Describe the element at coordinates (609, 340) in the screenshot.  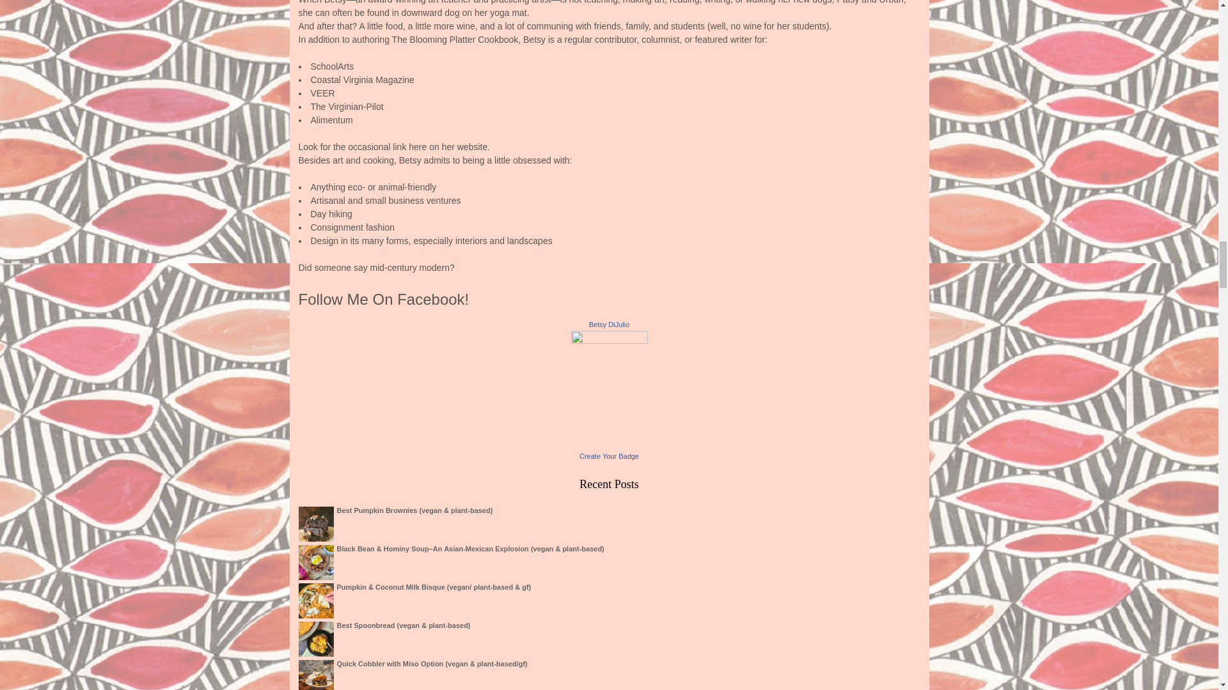
I see `Betsy DiJulio` at that location.